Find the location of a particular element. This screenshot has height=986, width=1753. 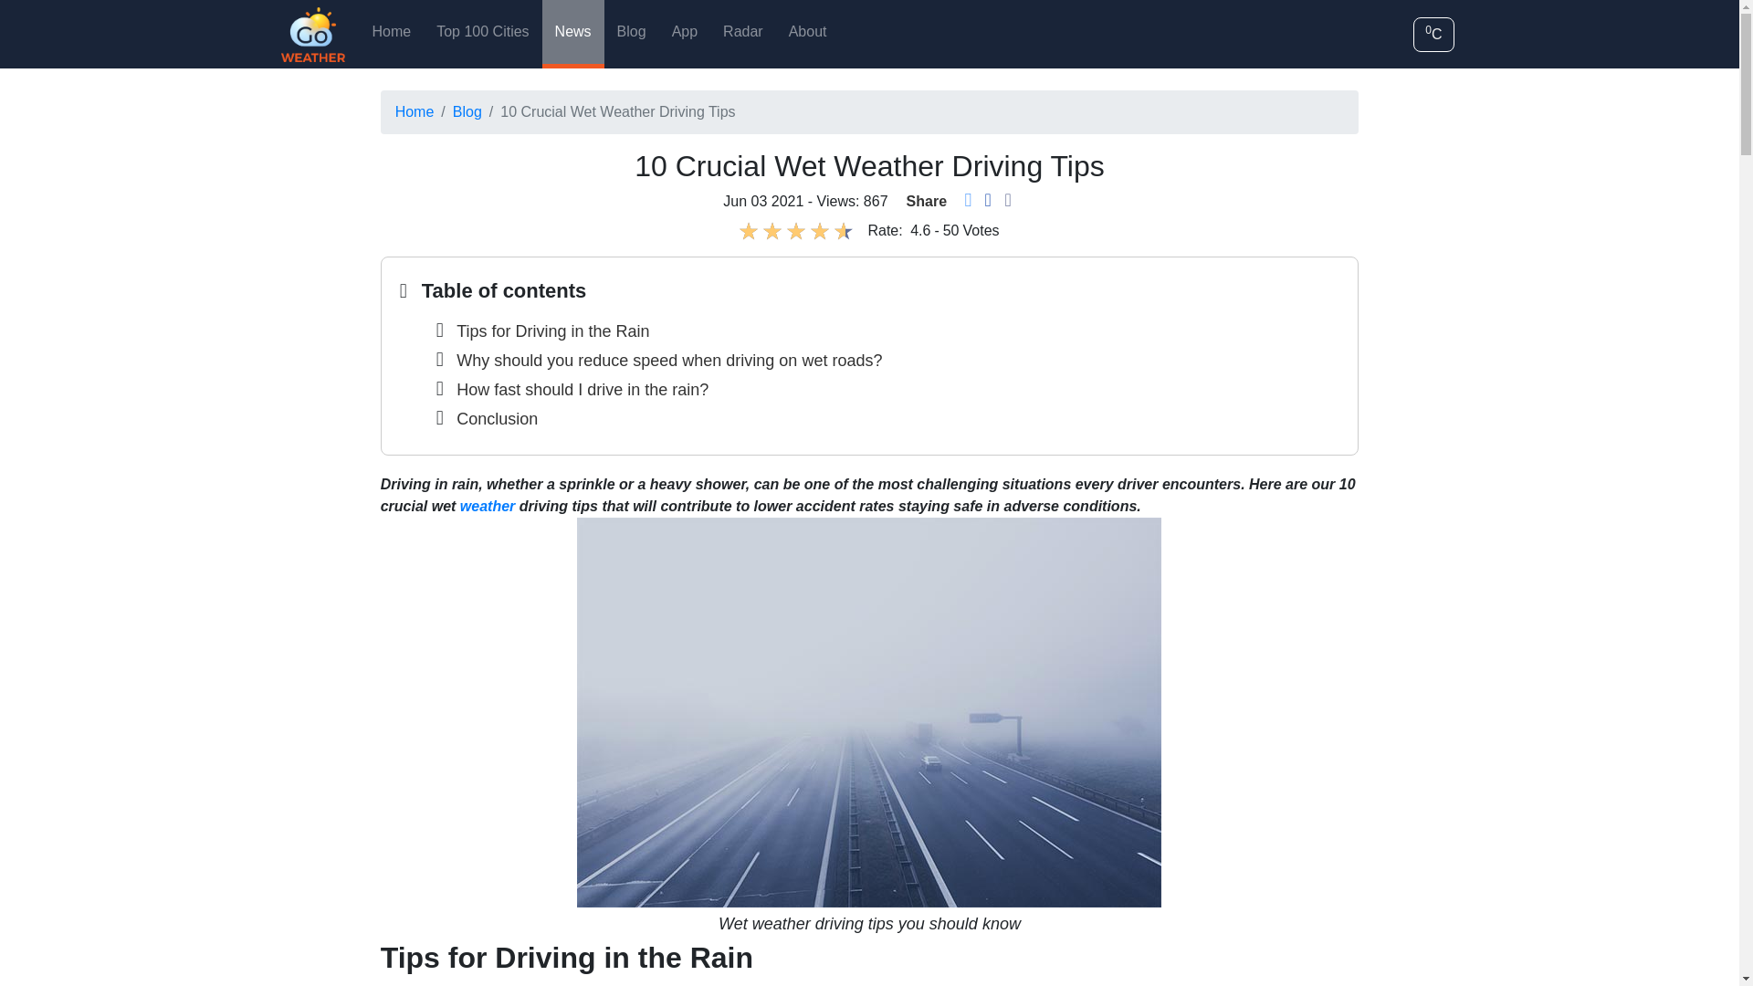

weather is located at coordinates (488, 506).